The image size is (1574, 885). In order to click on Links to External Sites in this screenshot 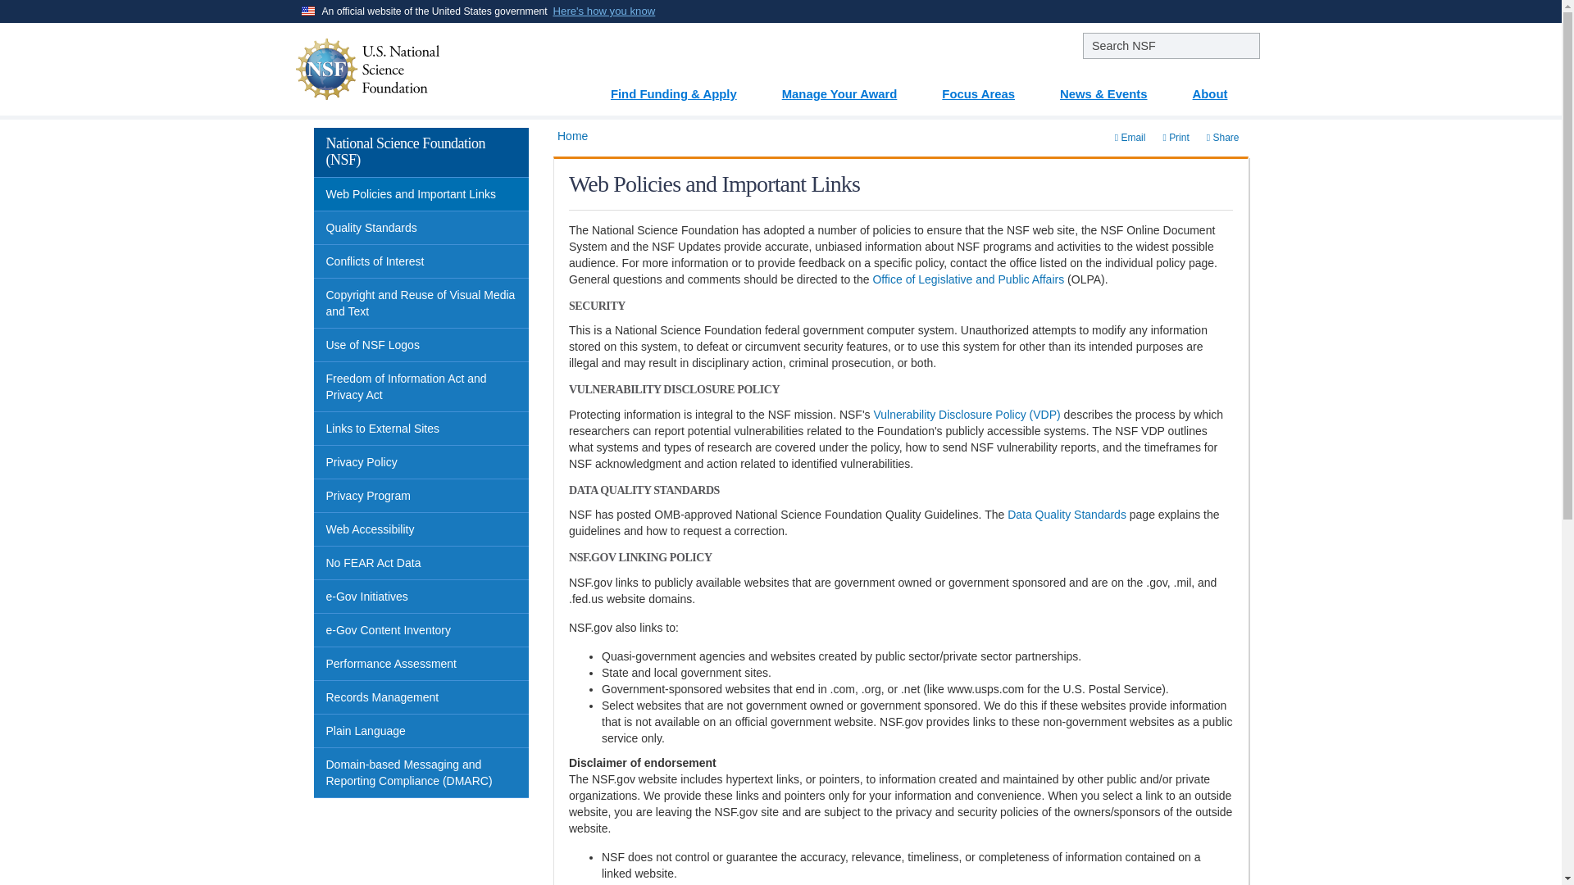, I will do `click(421, 429)`.